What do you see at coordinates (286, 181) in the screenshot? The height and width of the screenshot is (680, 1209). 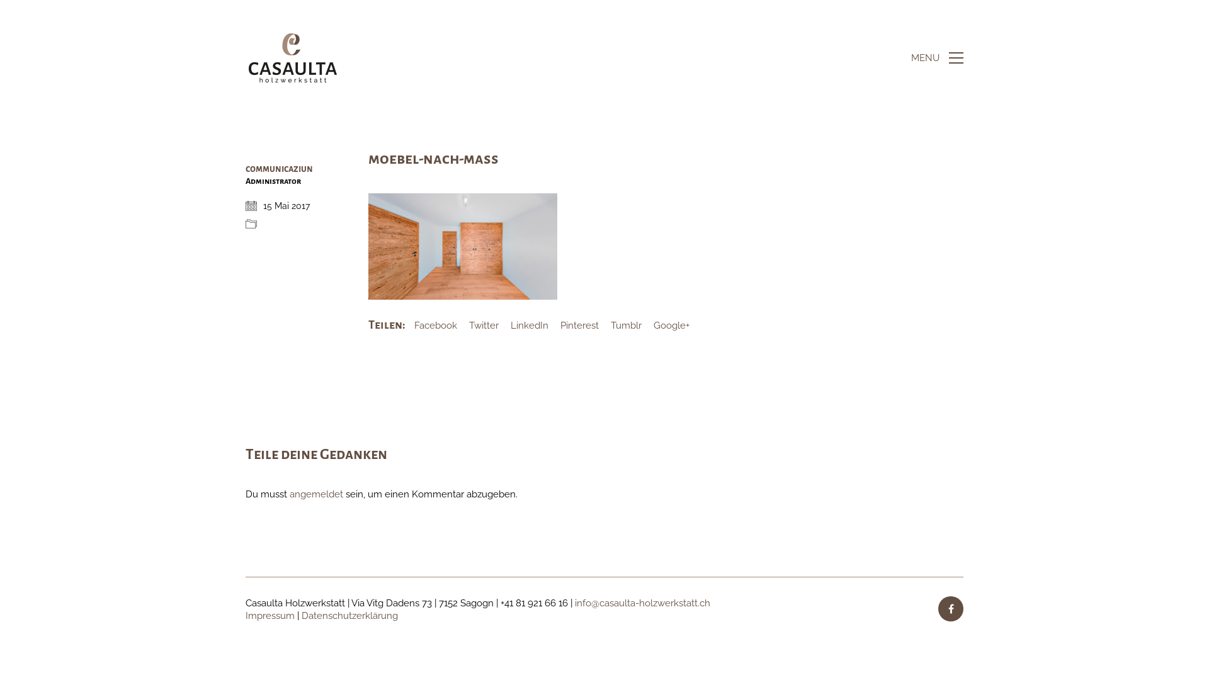 I see `communicaziun
Administrator` at bounding box center [286, 181].